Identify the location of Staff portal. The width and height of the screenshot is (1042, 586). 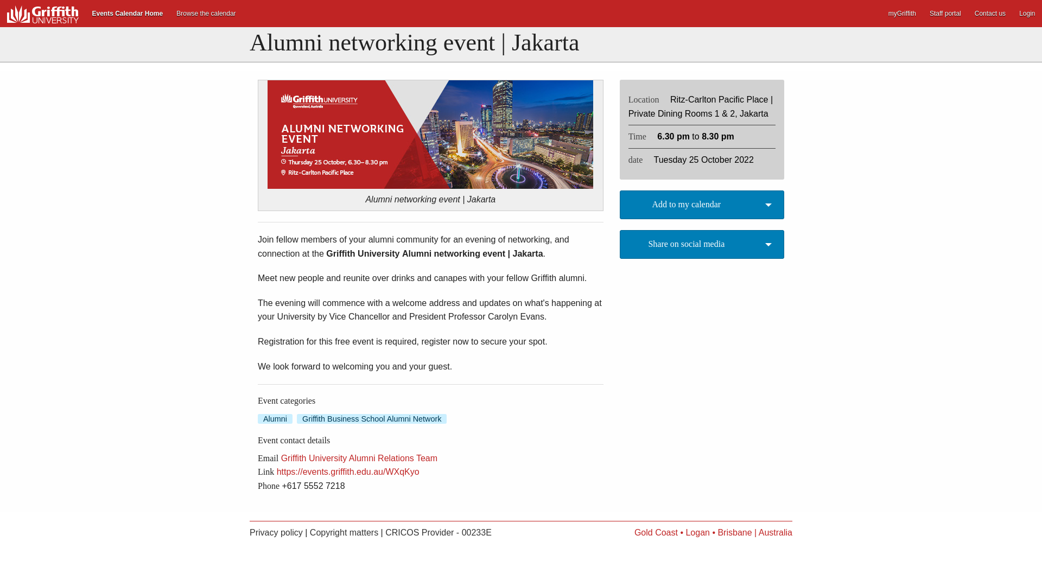
(945, 13).